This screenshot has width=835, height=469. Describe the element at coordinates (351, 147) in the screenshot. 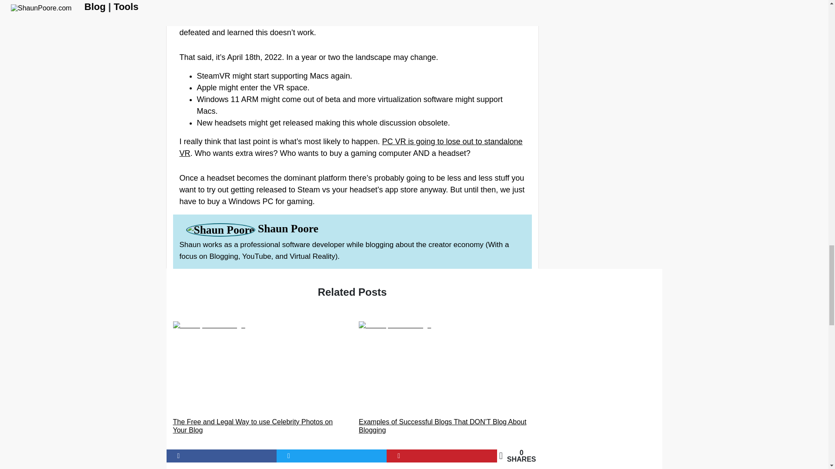

I see `PC VR is going to lose out to standalone VR` at that location.